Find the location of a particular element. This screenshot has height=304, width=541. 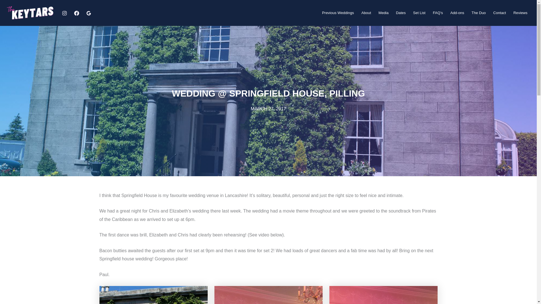

Contact is located at coordinates (499, 13).